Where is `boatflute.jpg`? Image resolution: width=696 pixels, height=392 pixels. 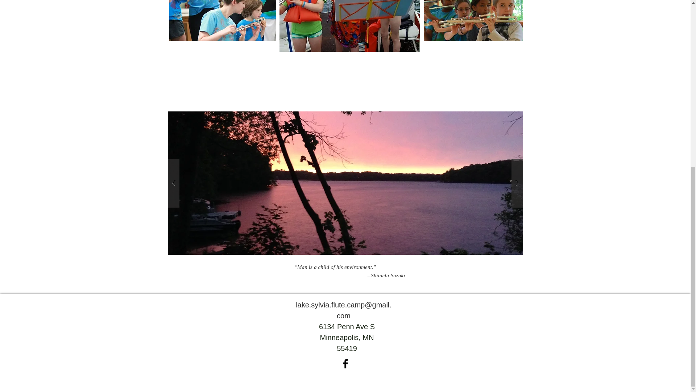 boatflute.jpg is located at coordinates (349, 26).